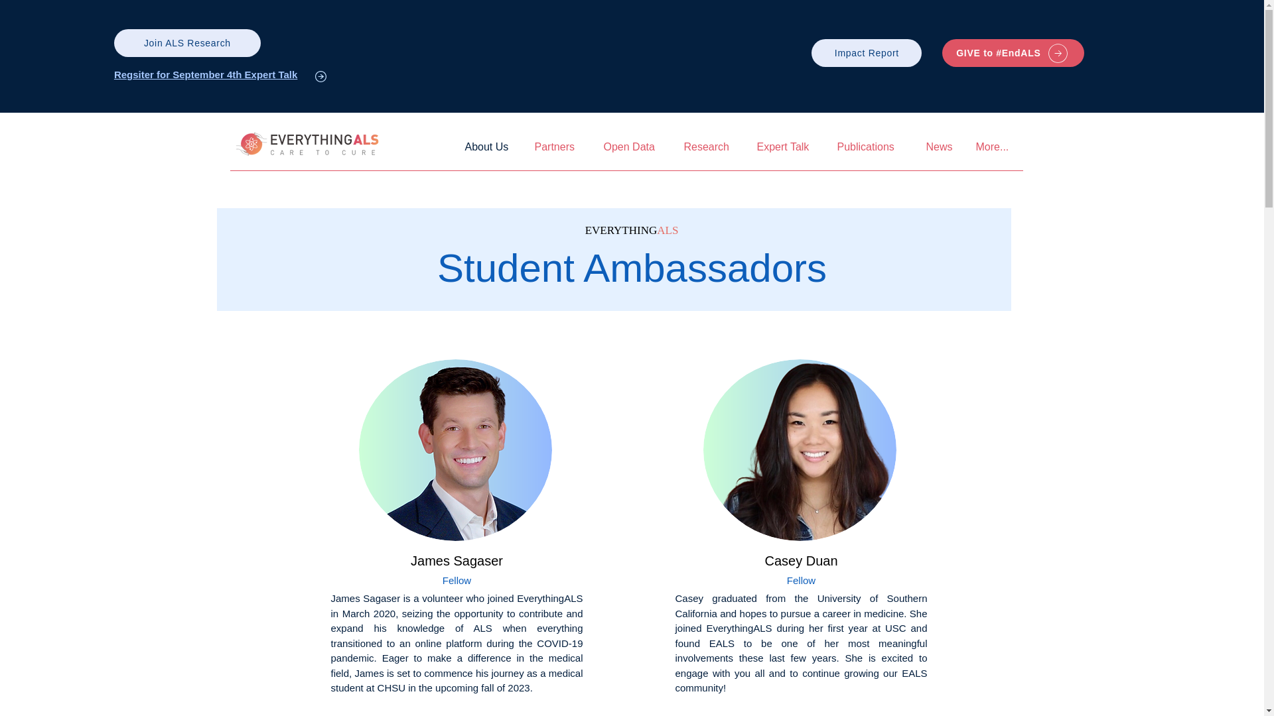 This screenshot has height=716, width=1274. I want to click on Regsiter for September 4th Expert Talk, so click(206, 74).